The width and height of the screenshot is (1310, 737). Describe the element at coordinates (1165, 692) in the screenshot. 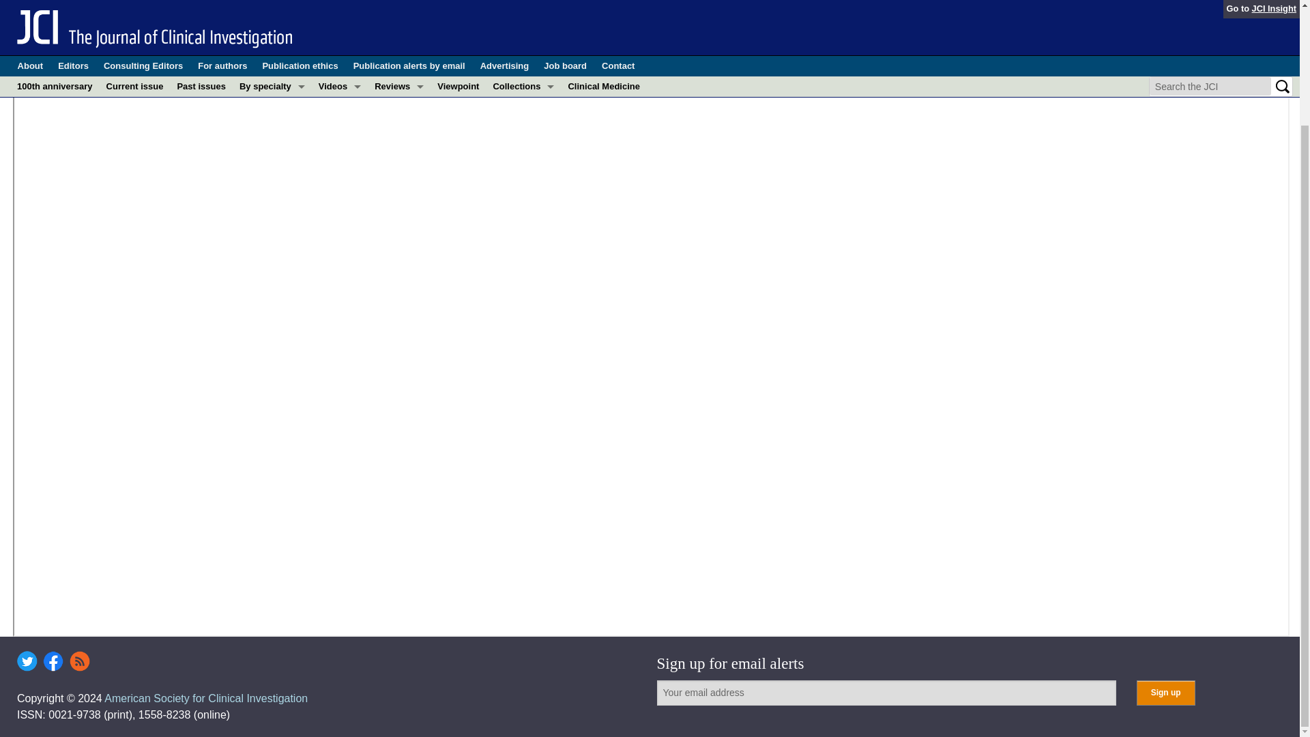

I see `Sign up` at that location.